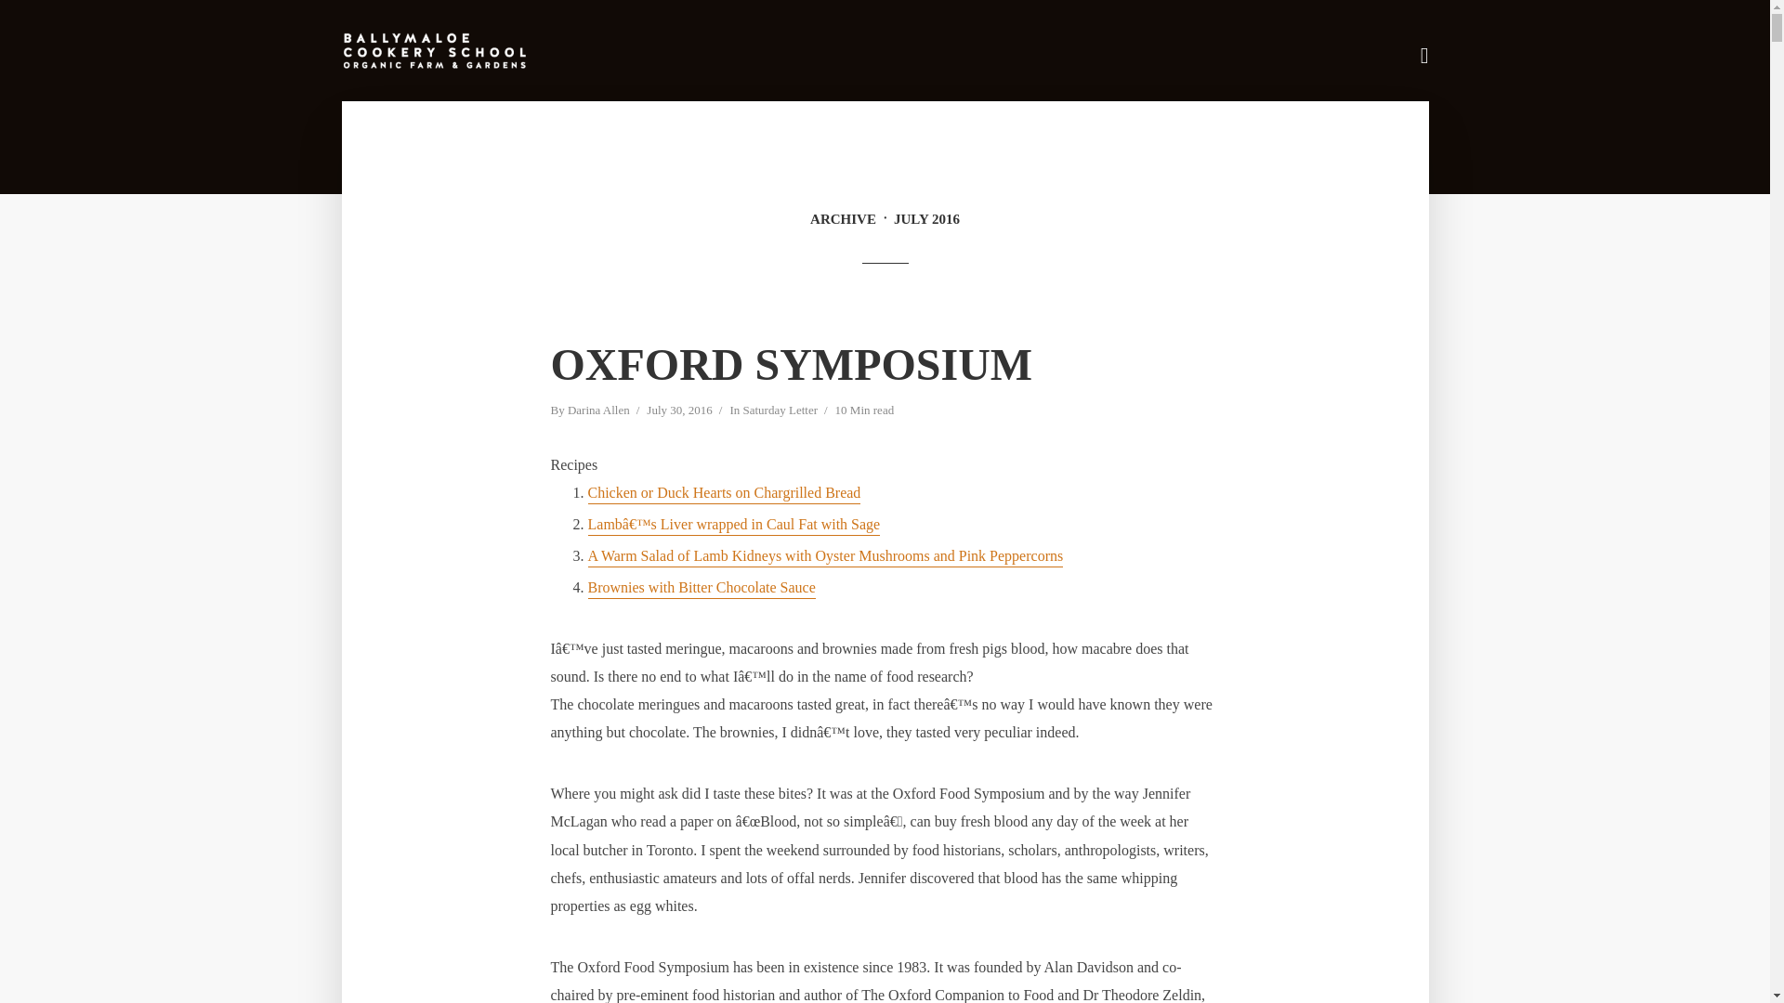 The image size is (1784, 1003). I want to click on OXFORD SYMPOSIUM, so click(791, 364).